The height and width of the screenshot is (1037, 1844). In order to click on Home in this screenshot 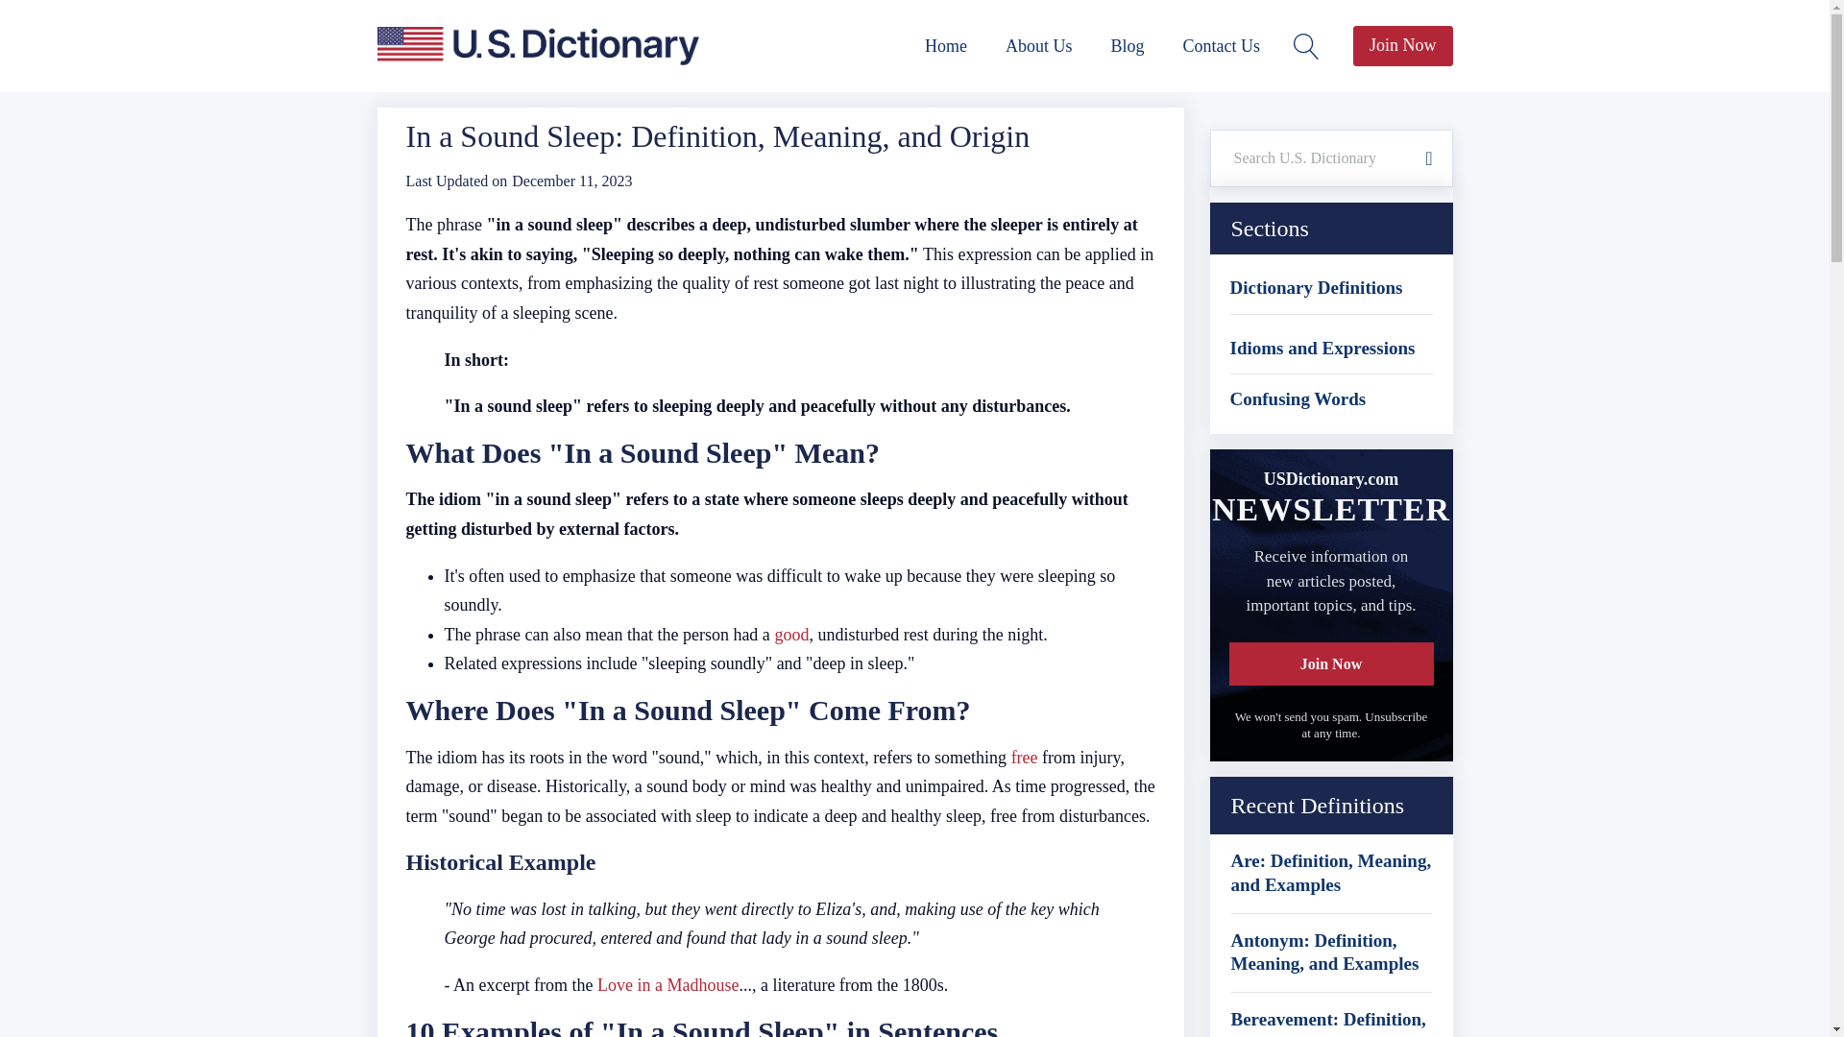, I will do `click(945, 46)`.